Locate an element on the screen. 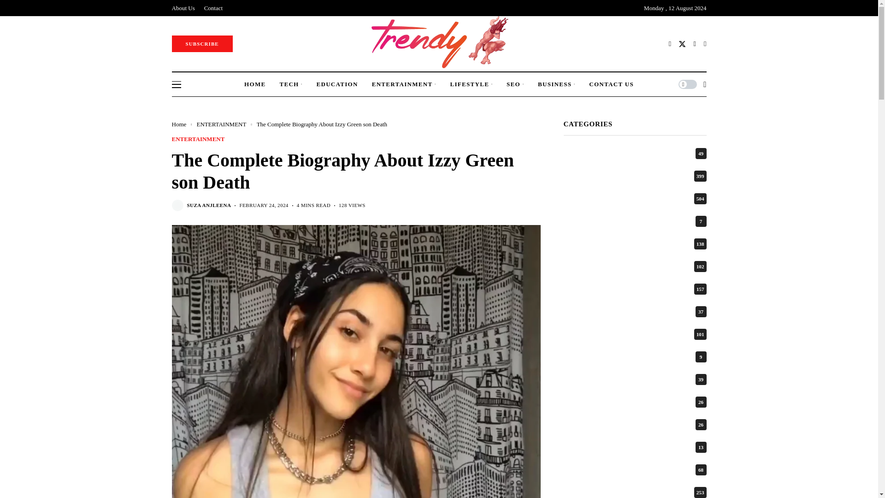 The image size is (885, 498). TECH is located at coordinates (291, 84).